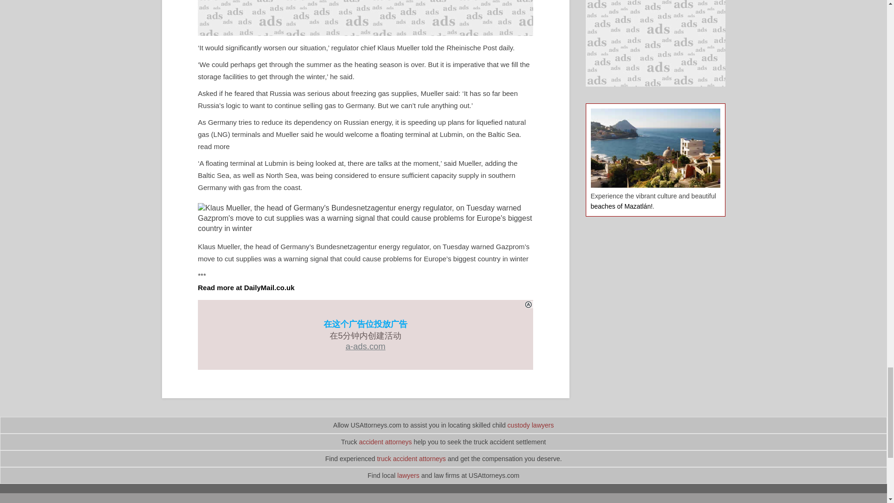  I want to click on accident attorneys, so click(386, 442).